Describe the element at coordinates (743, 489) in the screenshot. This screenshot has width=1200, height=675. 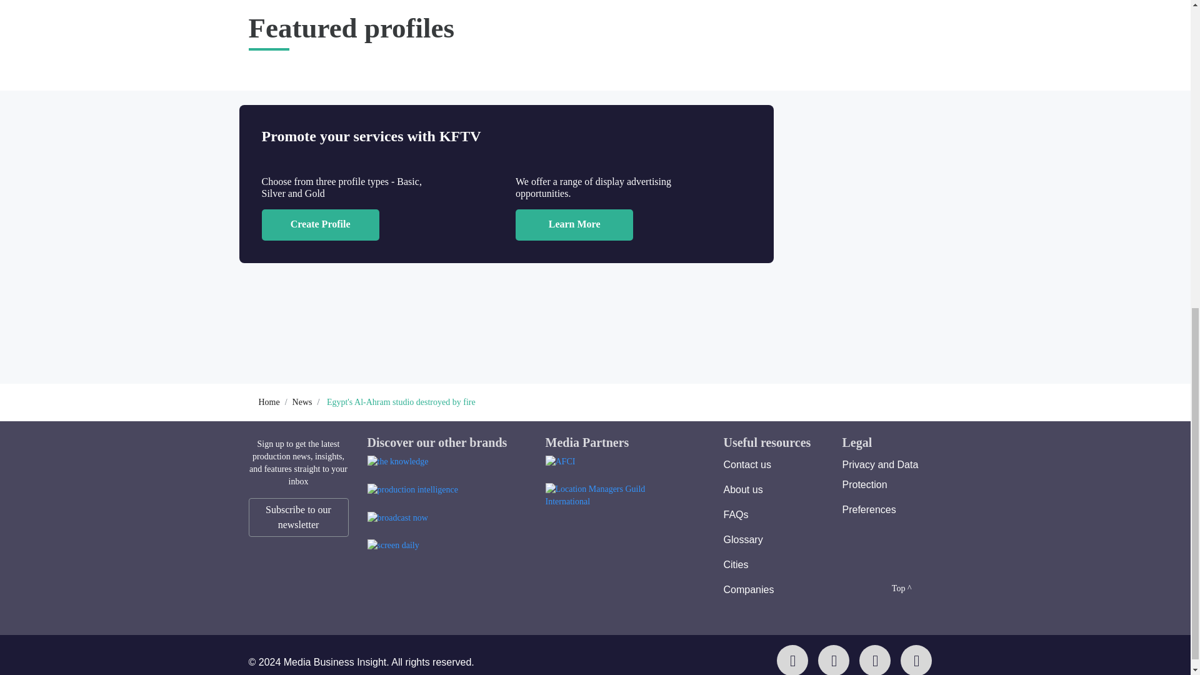
I see `About us` at that location.